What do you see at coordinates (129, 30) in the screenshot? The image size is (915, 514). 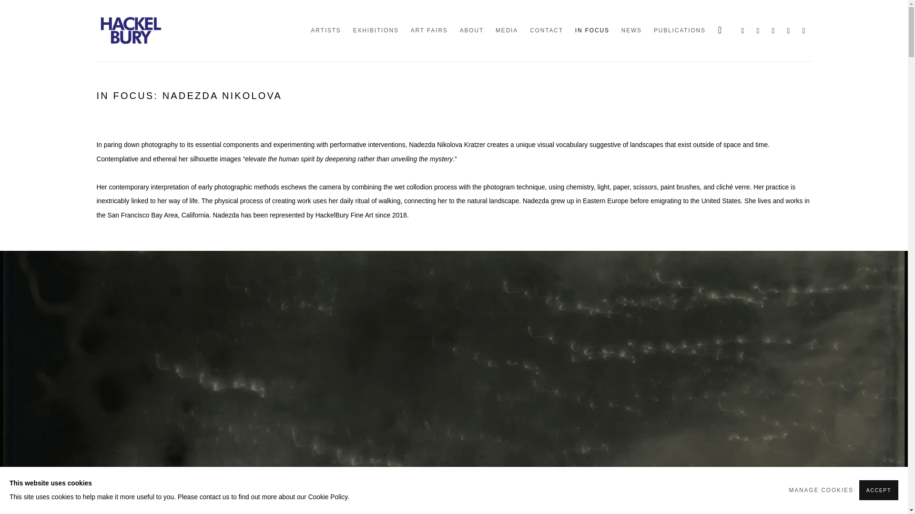 I see `ART FAIRS` at bounding box center [129, 30].